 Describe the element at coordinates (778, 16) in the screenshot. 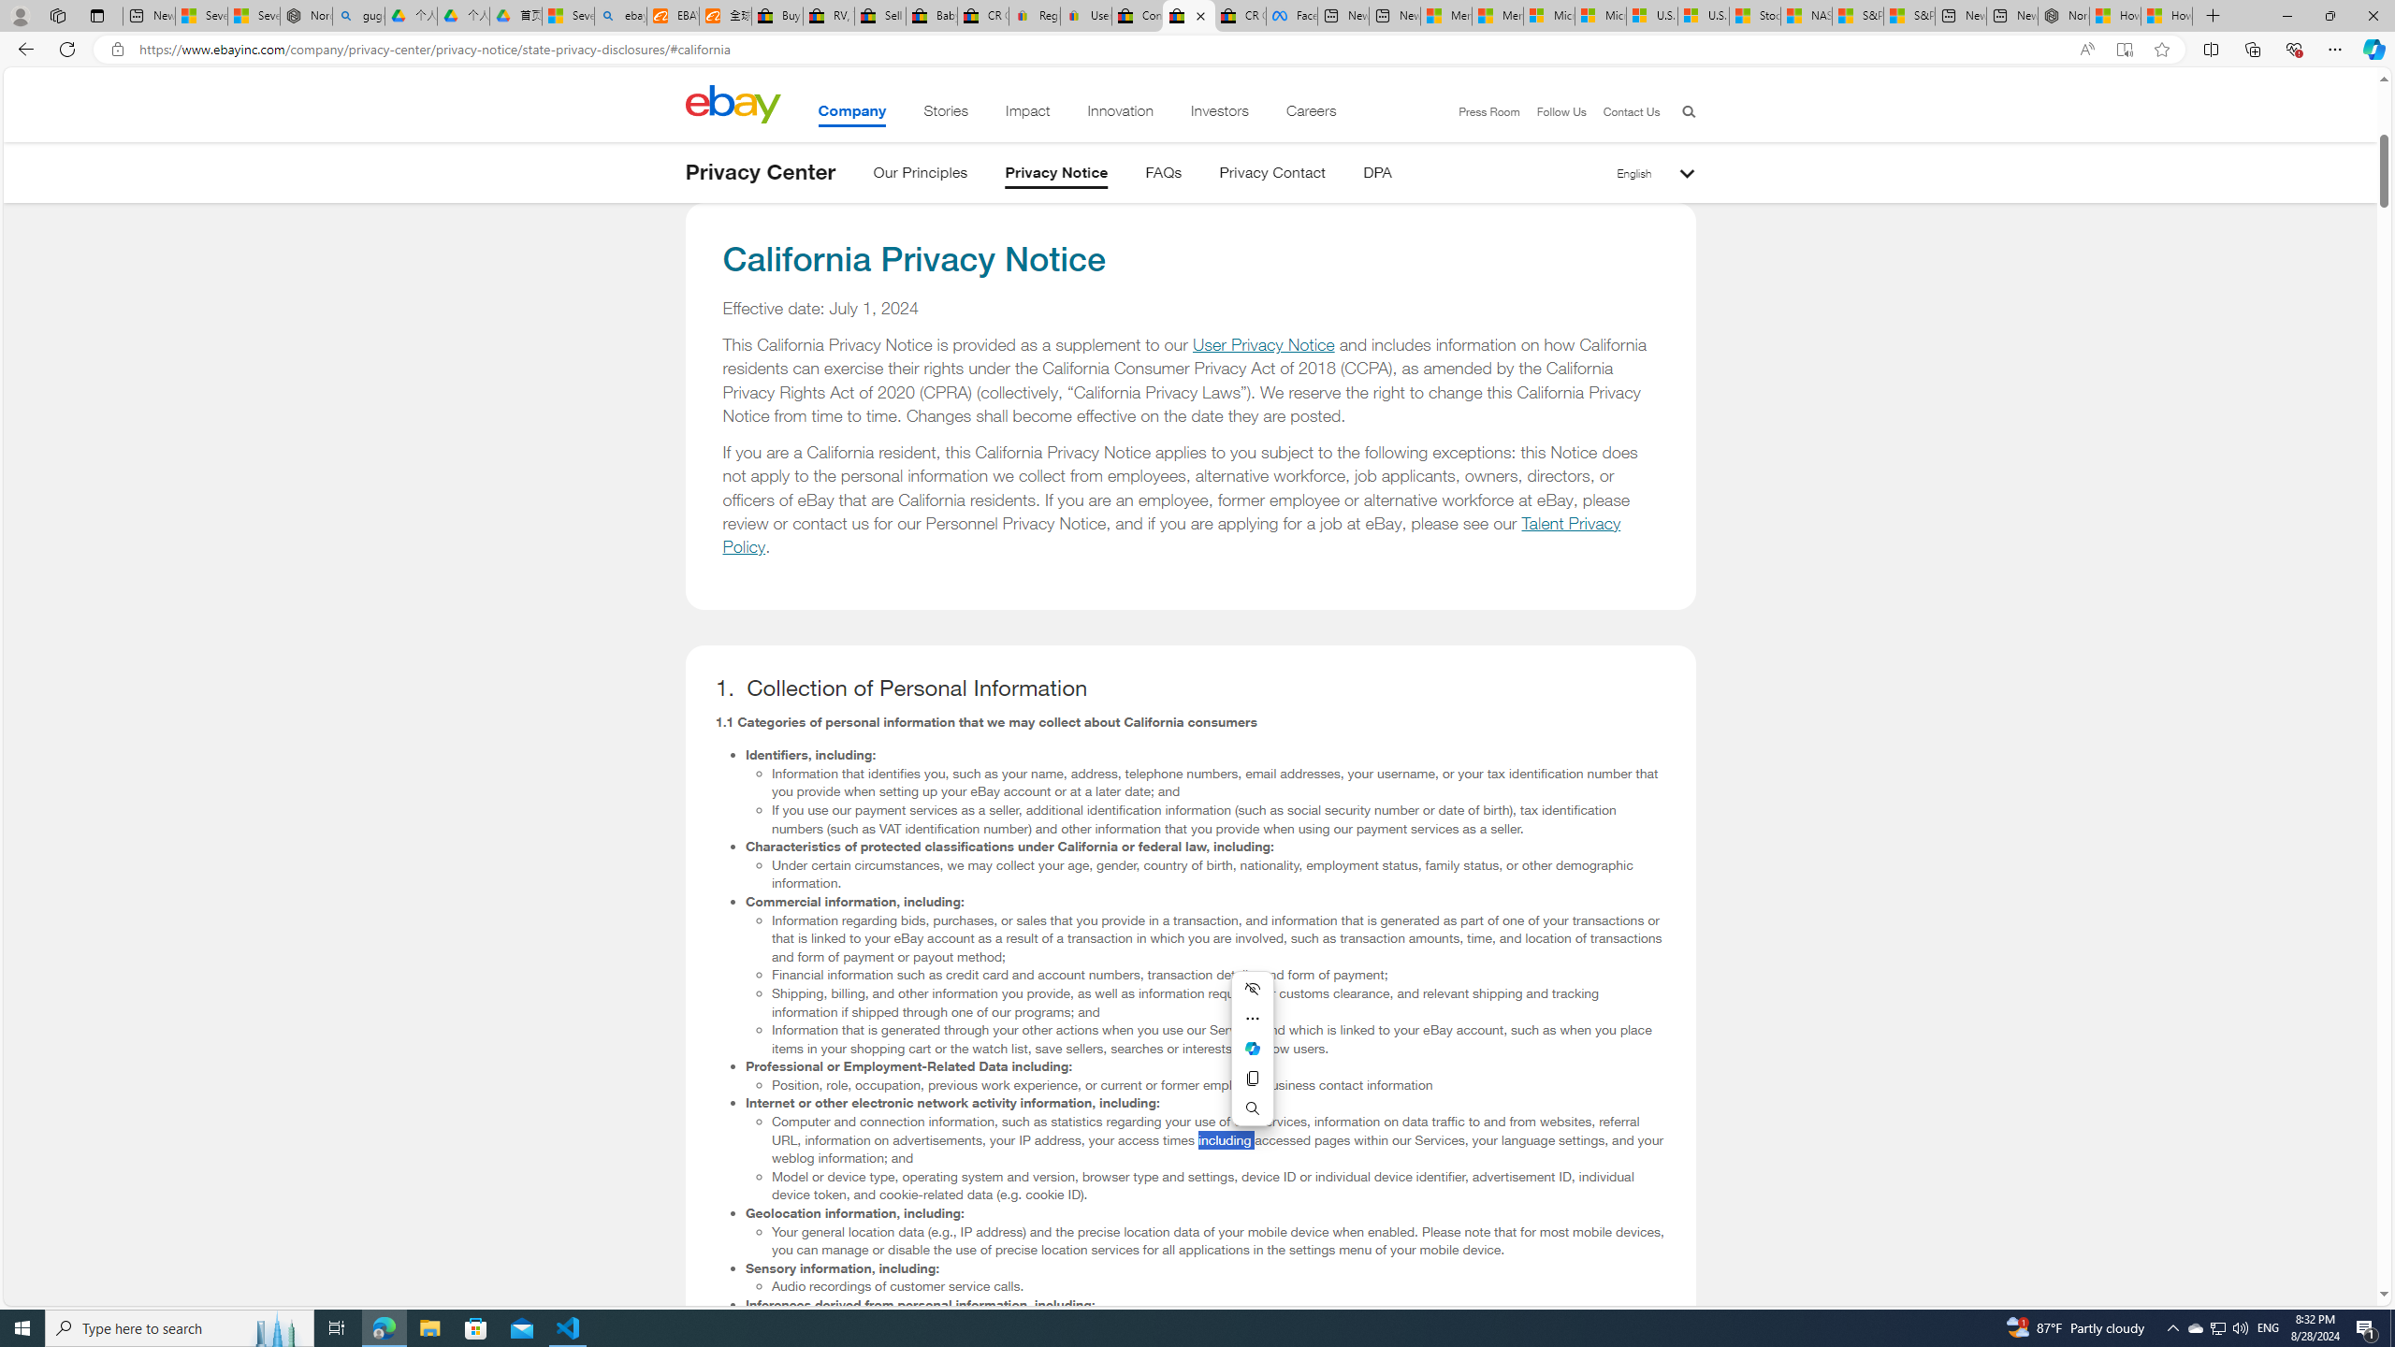

I see `Buy Auto Parts & Accessories | eBay` at that location.